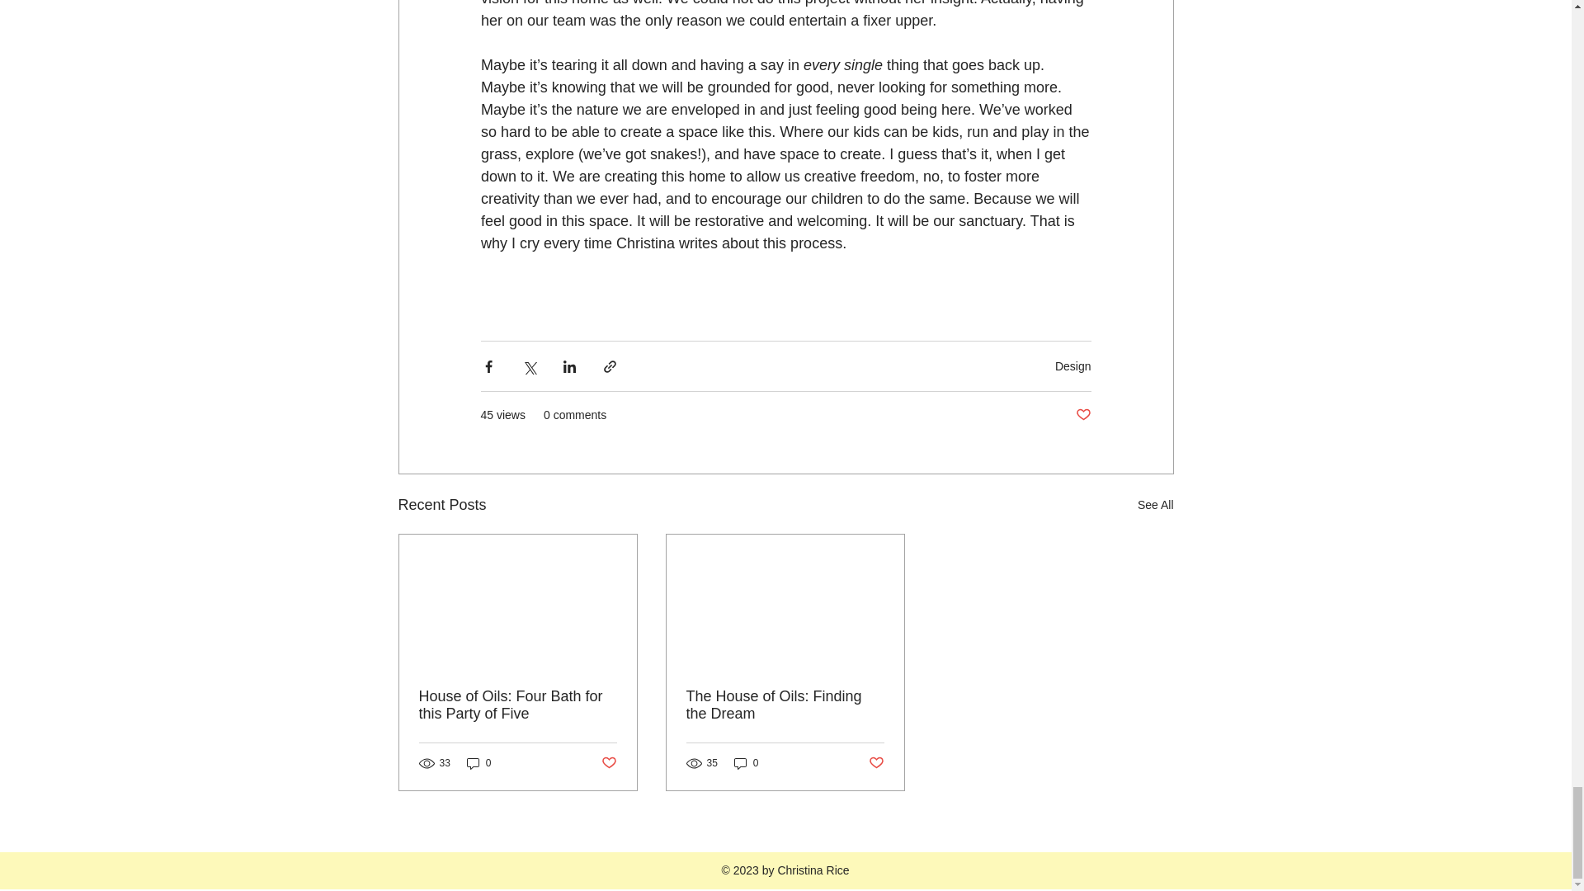  What do you see at coordinates (1082, 415) in the screenshot?
I see `Post not marked as liked` at bounding box center [1082, 415].